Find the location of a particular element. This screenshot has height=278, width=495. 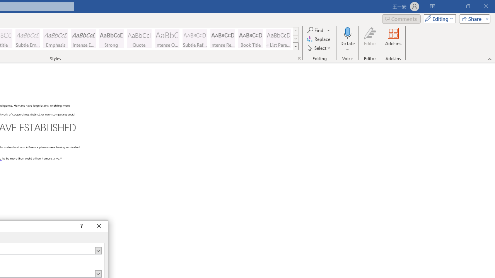

Row up is located at coordinates (295, 31).